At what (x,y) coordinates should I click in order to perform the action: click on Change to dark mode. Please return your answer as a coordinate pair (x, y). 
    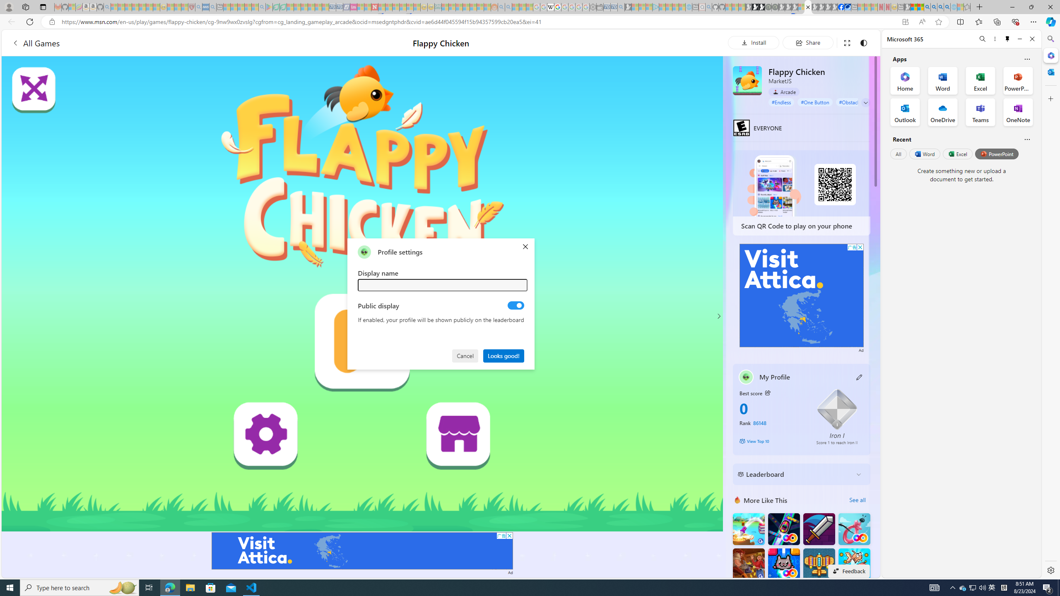
    Looking at the image, I should click on (863, 42).